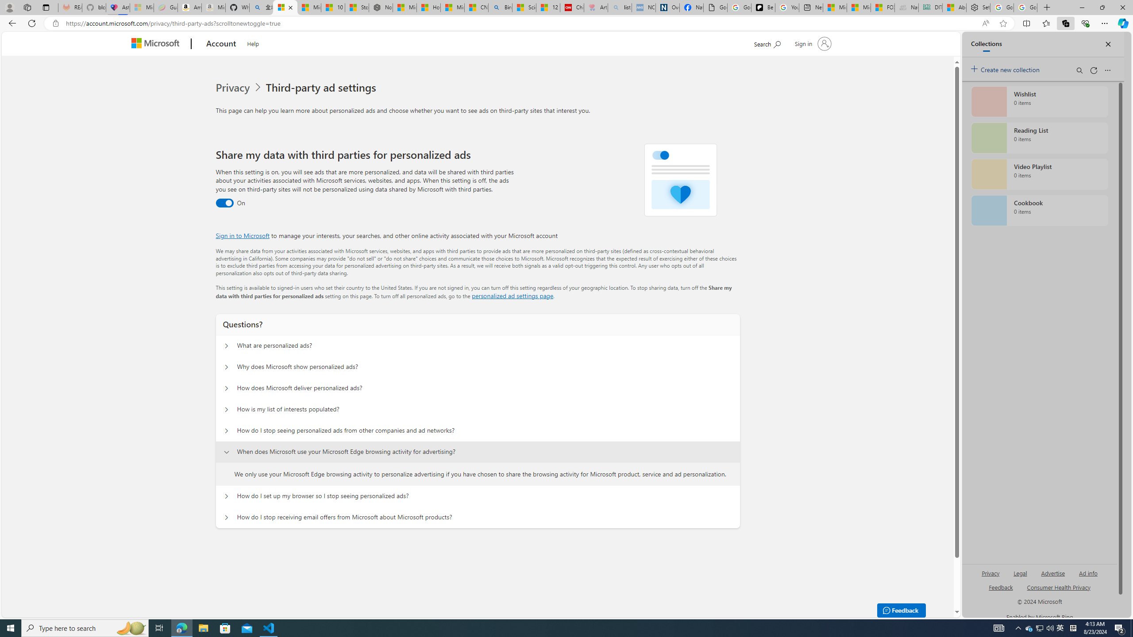  I want to click on Questions? What are personalized ads?, so click(226, 346).